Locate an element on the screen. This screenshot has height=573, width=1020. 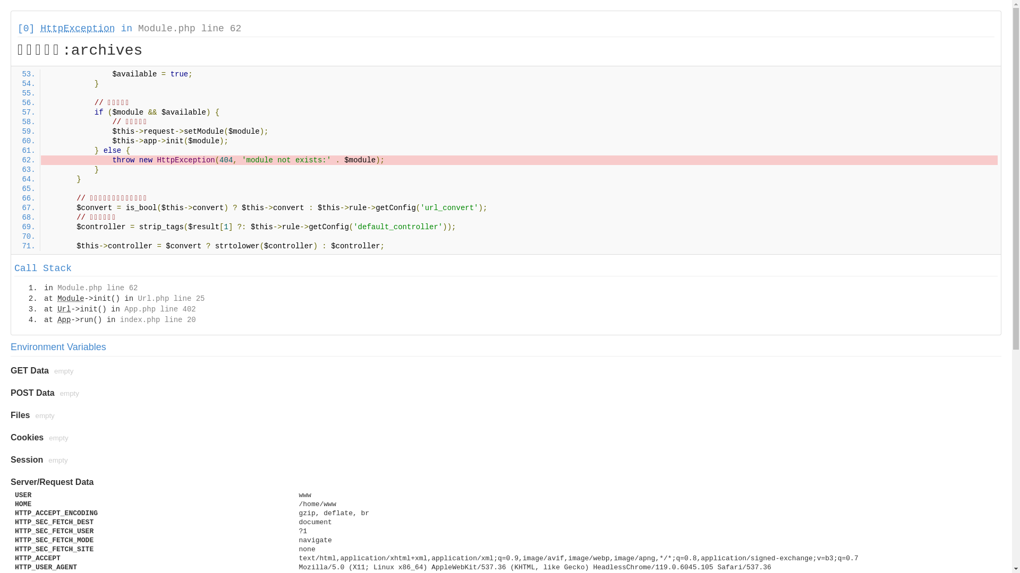
App.php line 402 is located at coordinates (160, 309).